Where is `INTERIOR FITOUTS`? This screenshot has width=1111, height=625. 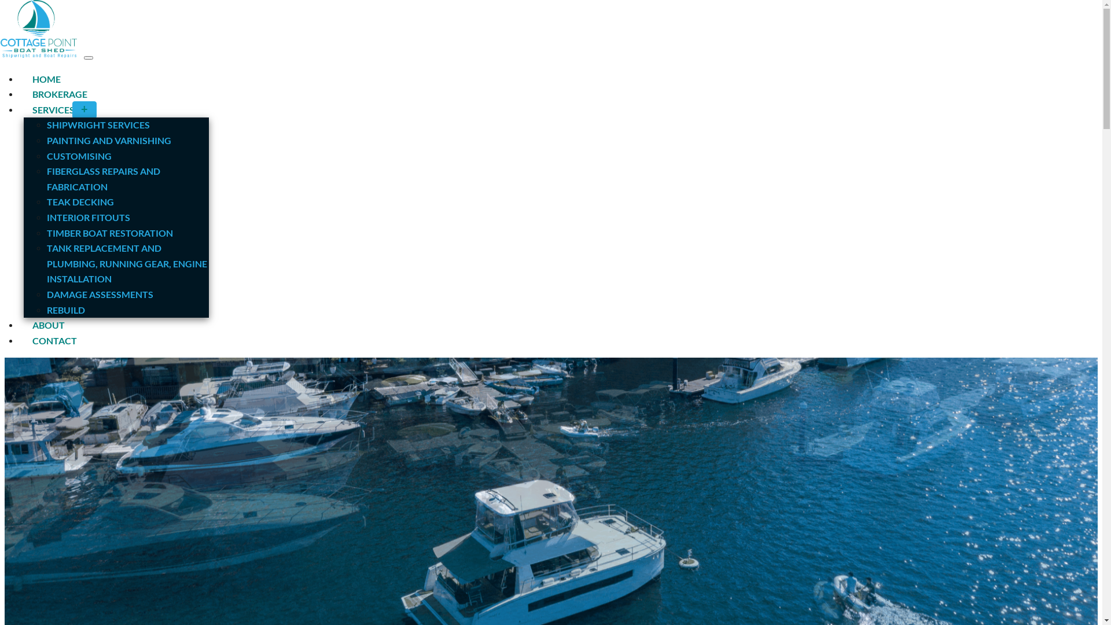
INTERIOR FITOUTS is located at coordinates (89, 217).